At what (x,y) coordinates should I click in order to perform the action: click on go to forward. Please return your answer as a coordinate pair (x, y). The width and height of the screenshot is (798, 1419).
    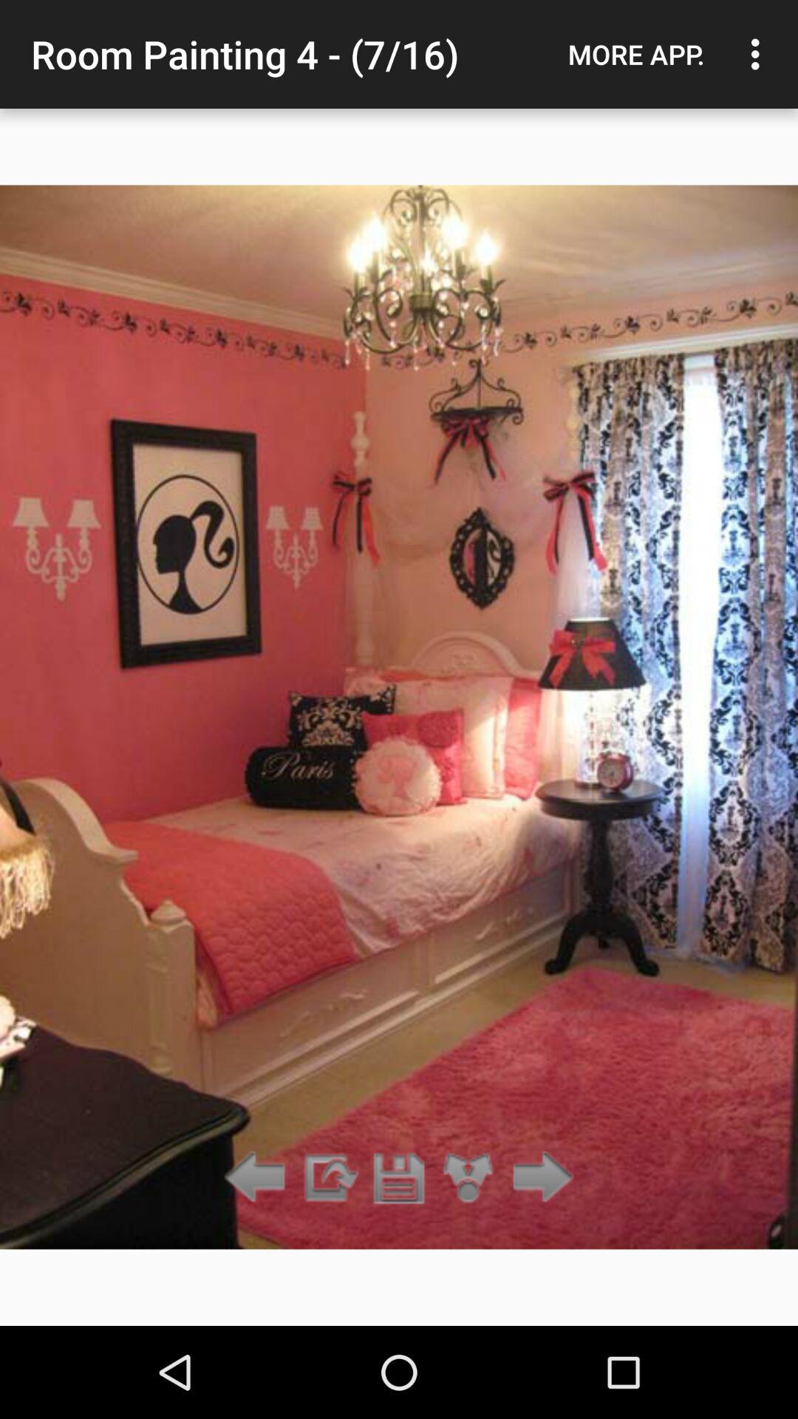
    Looking at the image, I should click on (538, 1178).